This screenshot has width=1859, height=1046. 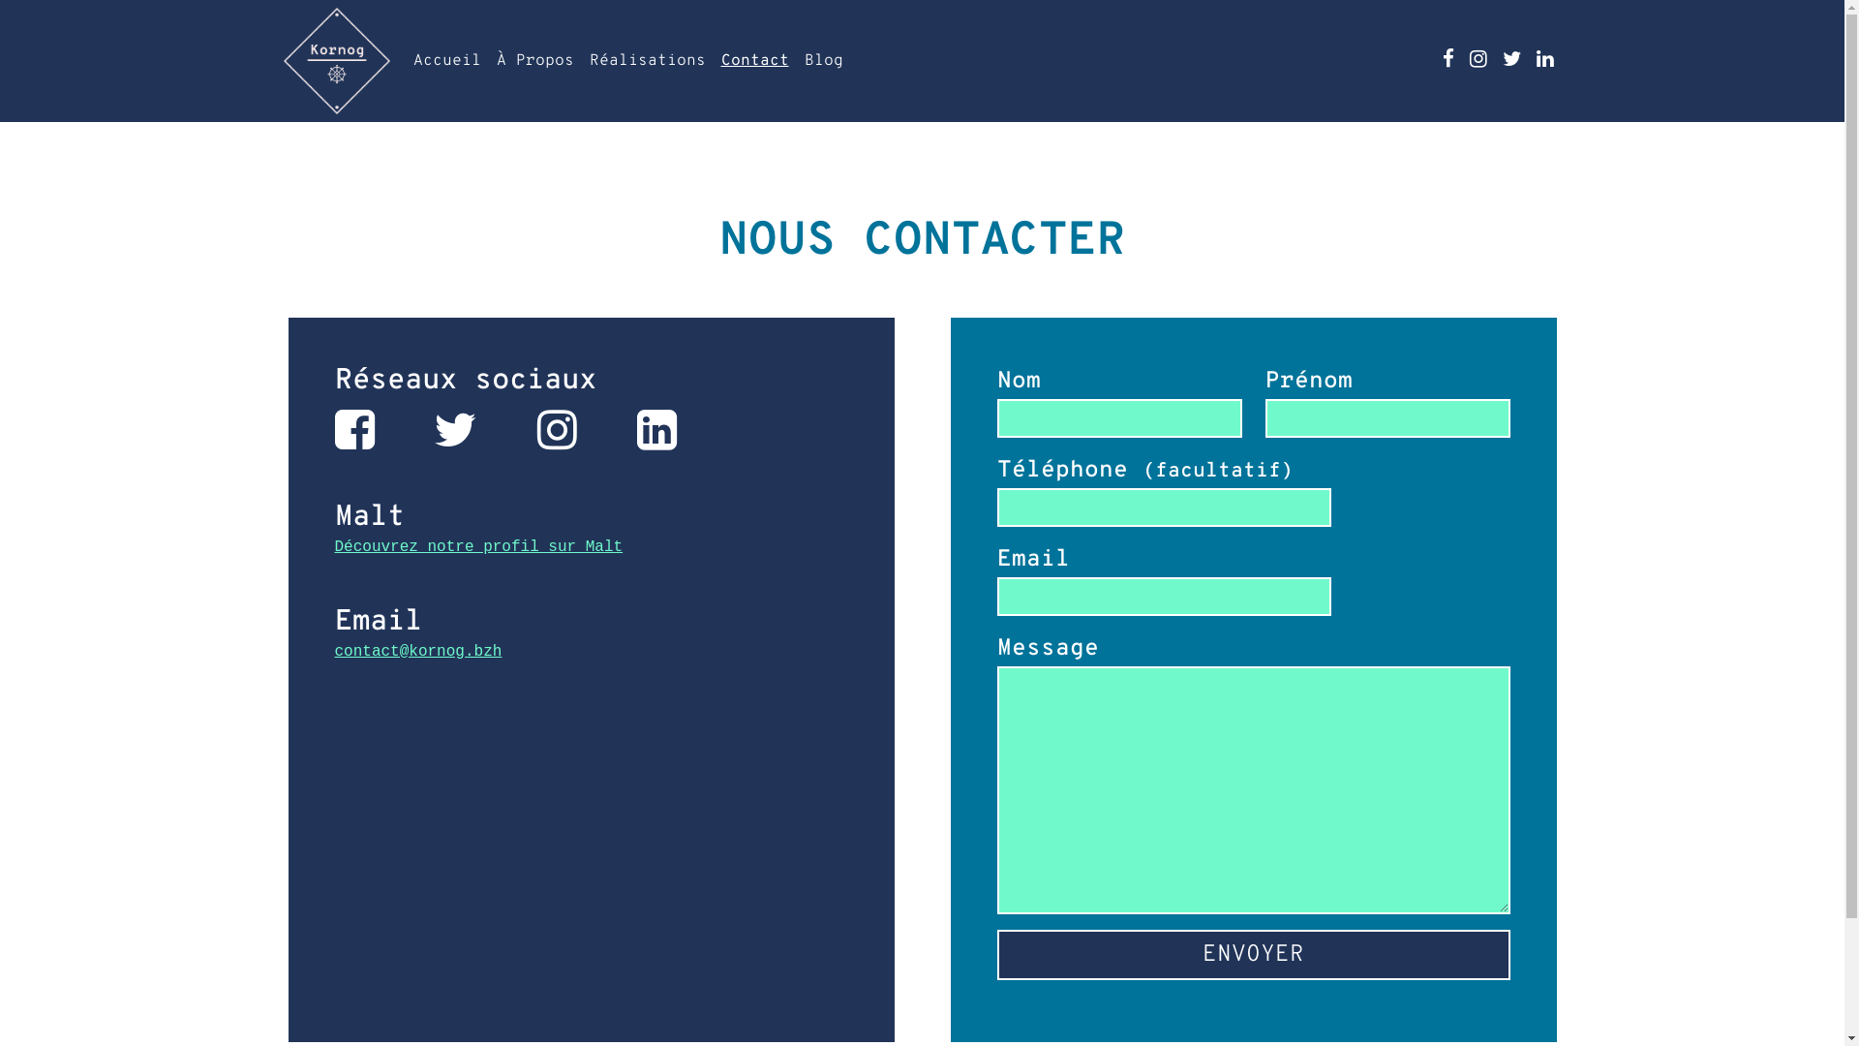 I want to click on contact@kornog.bzh, so click(x=592, y=652).